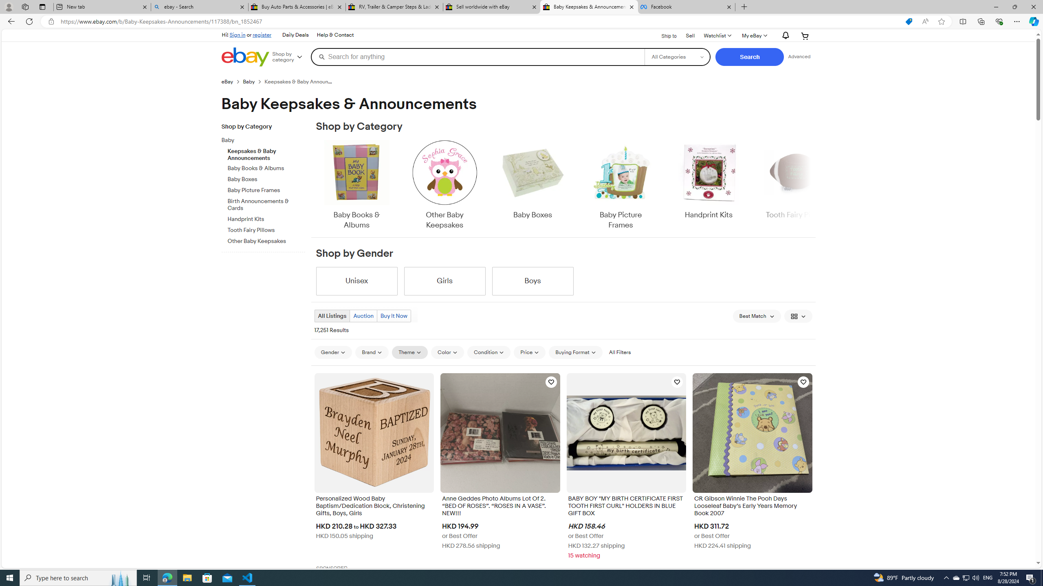 This screenshot has height=586, width=1043. Describe the element at coordinates (575, 352) in the screenshot. I see `Buying Format` at that location.